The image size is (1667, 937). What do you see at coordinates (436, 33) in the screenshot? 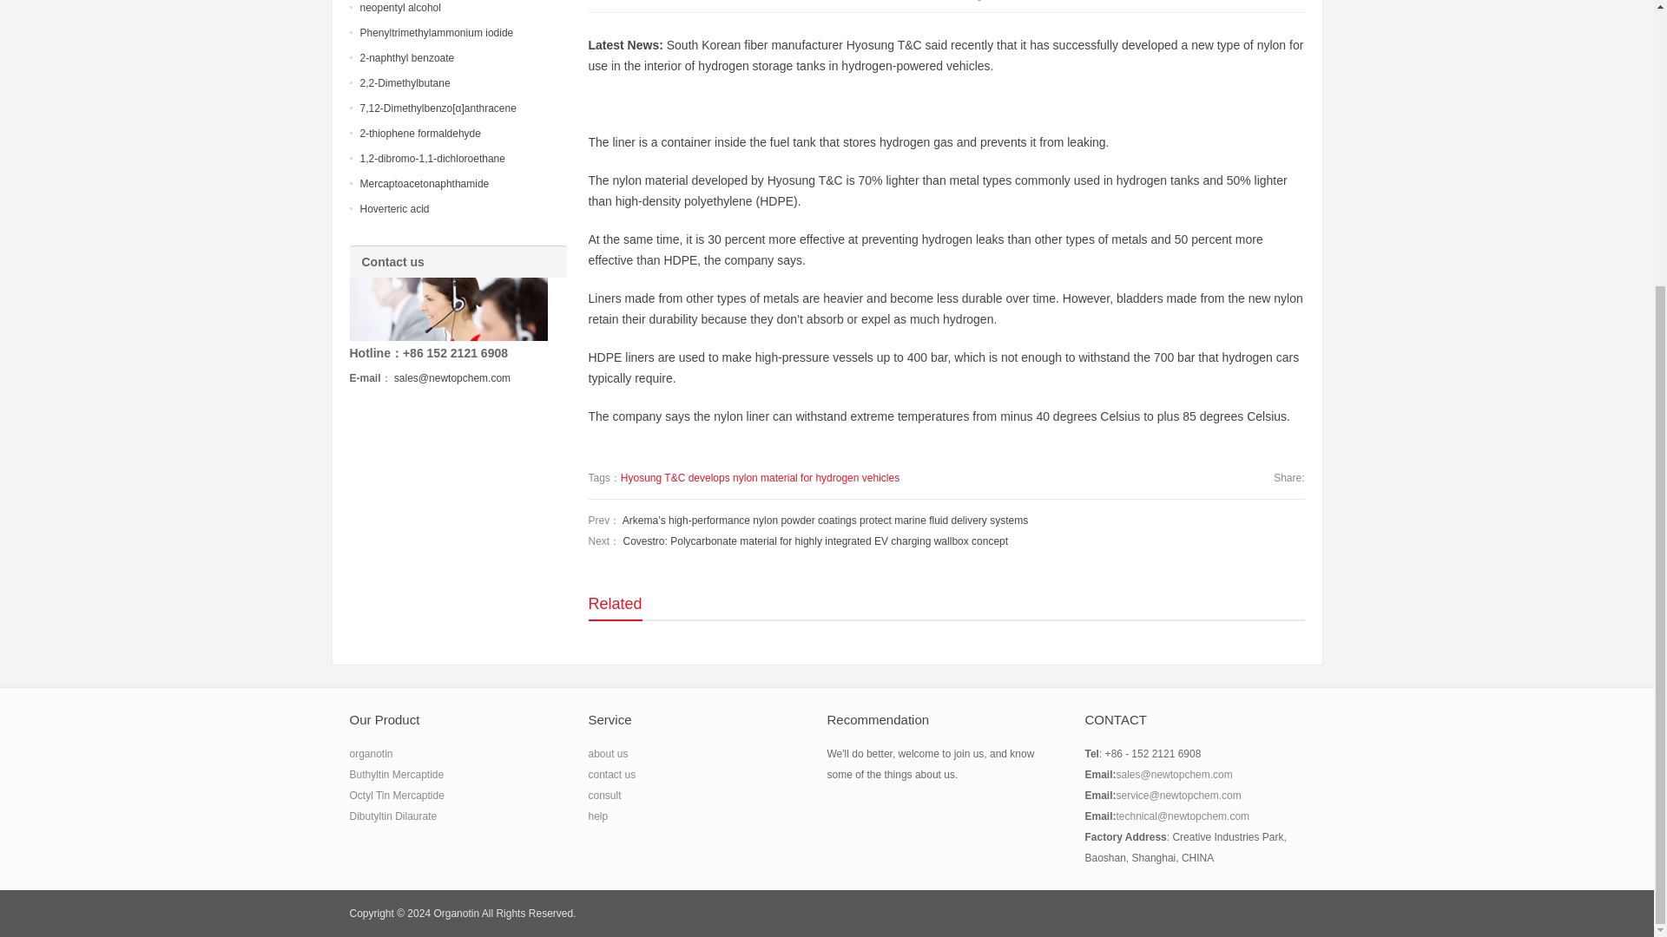
I see `Phenyltrimethylammonium iodide` at bounding box center [436, 33].